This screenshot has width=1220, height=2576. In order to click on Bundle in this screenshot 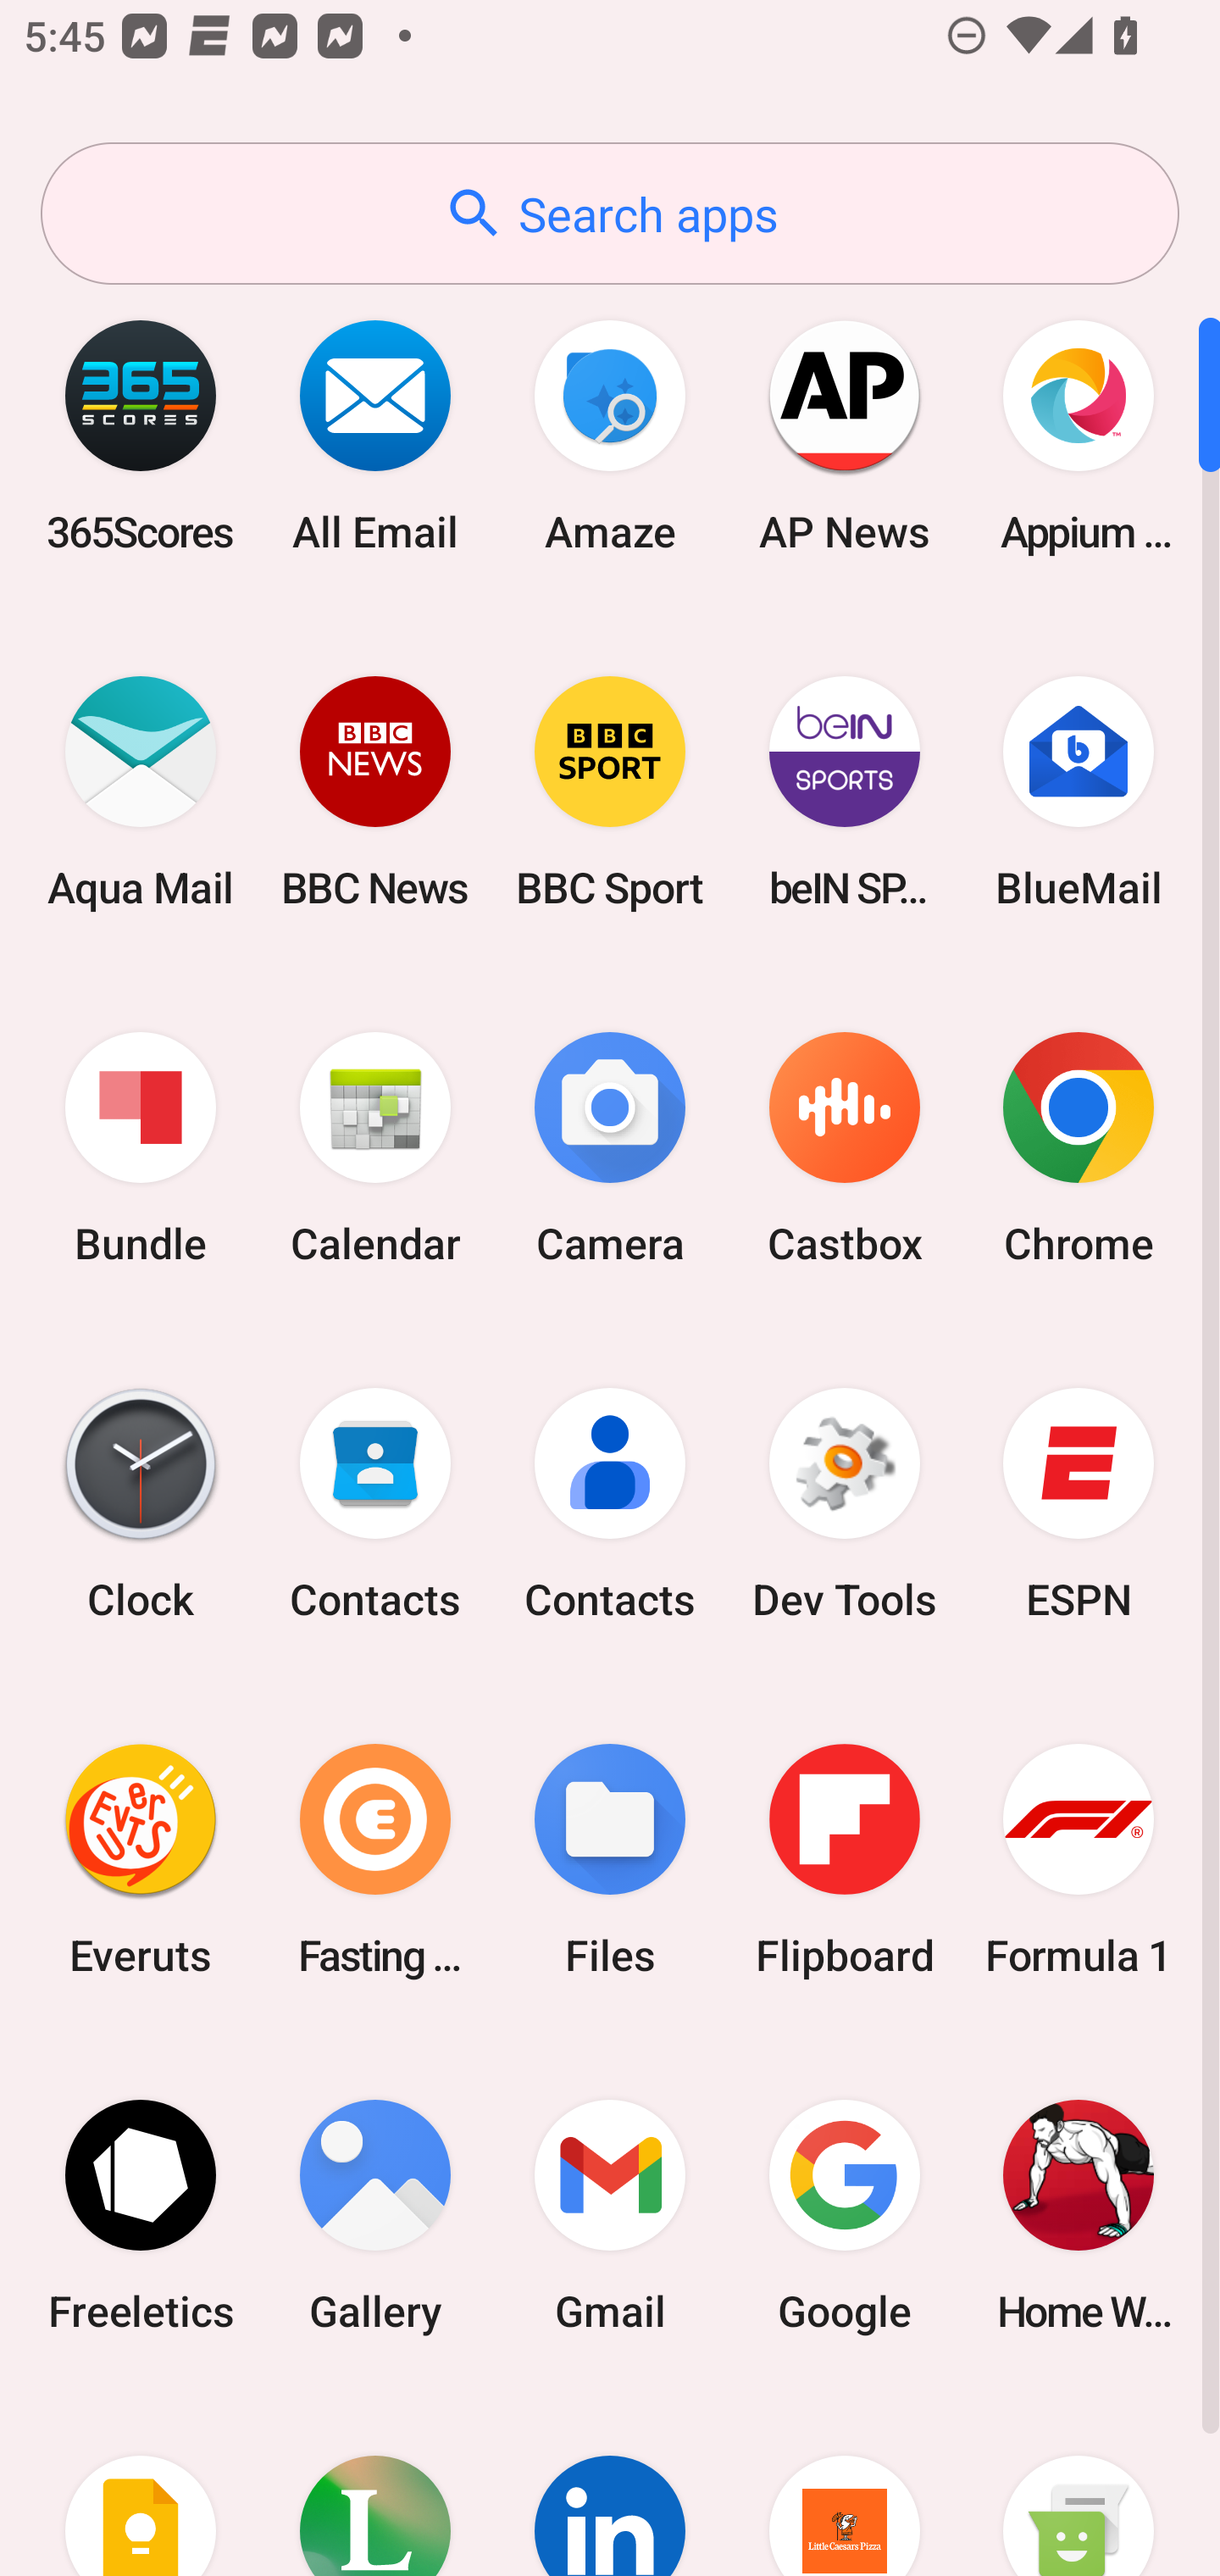, I will do `click(141, 1149)`.